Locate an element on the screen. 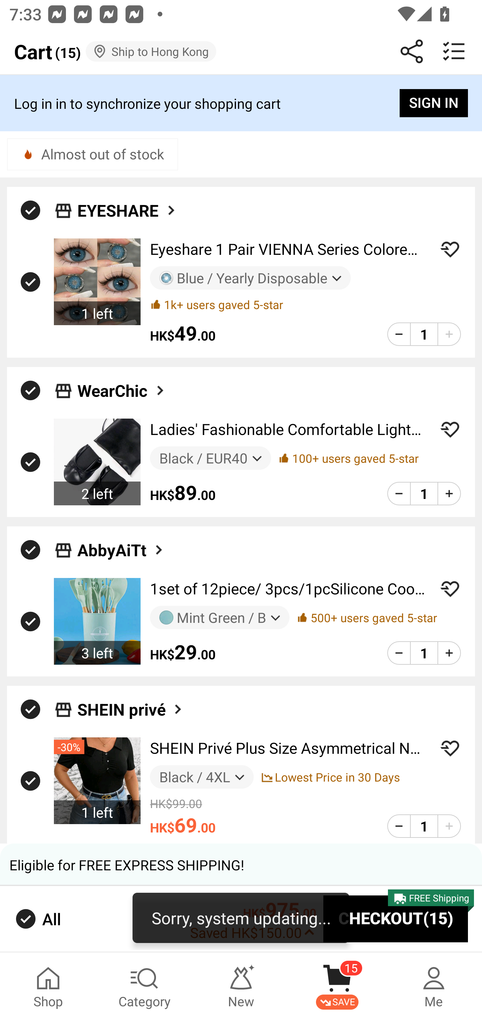 This screenshot has width=482, height=1018. CHECKOUT(15) is located at coordinates (396, 919).